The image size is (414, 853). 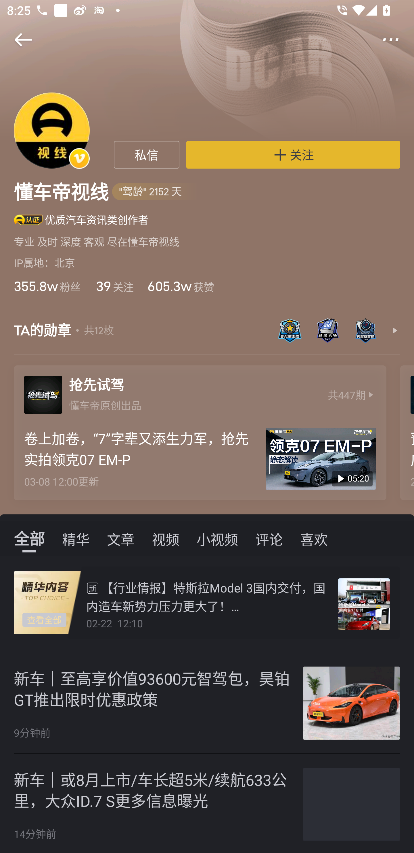 What do you see at coordinates (269, 538) in the screenshot?
I see `评论` at bounding box center [269, 538].